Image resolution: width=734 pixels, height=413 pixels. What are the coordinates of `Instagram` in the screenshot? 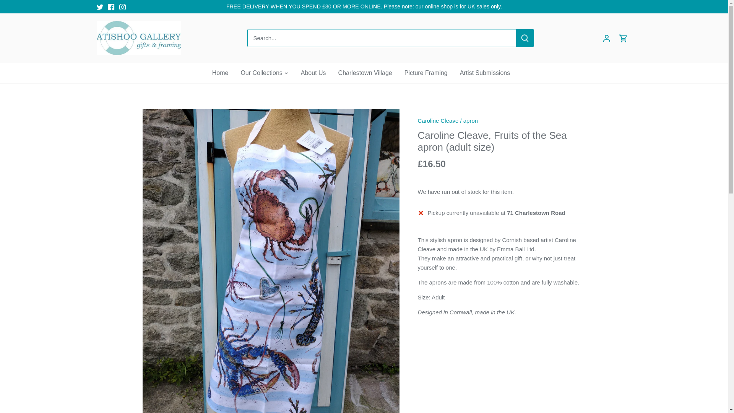 It's located at (122, 7).